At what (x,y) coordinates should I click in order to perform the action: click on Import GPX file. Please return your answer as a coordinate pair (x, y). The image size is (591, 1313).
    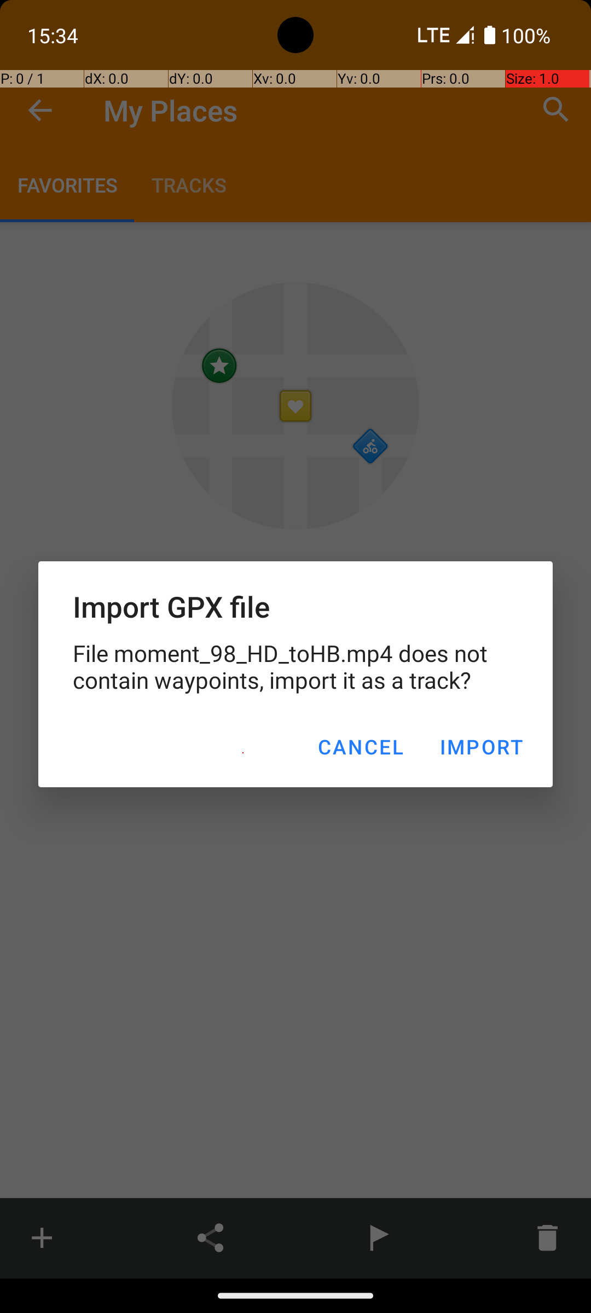
    Looking at the image, I should click on (296, 606).